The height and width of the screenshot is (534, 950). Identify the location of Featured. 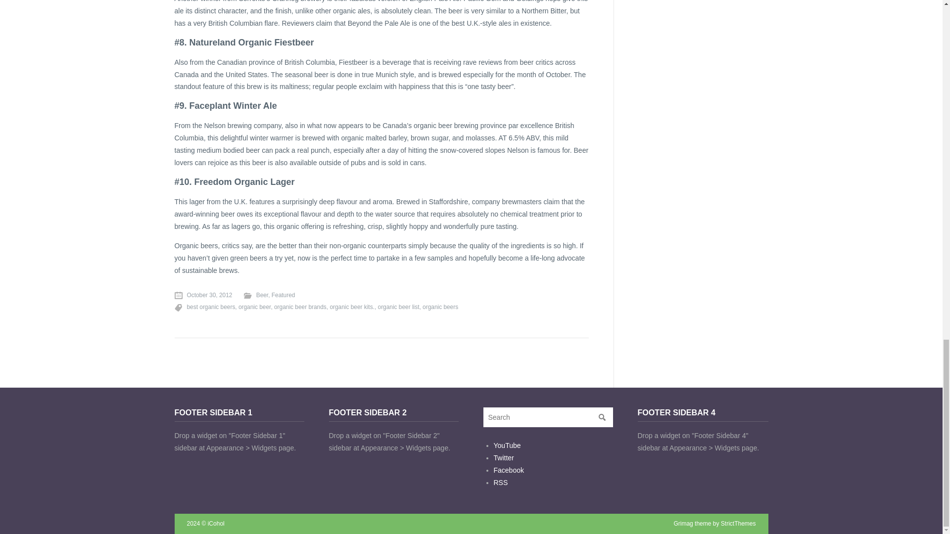
(284, 295).